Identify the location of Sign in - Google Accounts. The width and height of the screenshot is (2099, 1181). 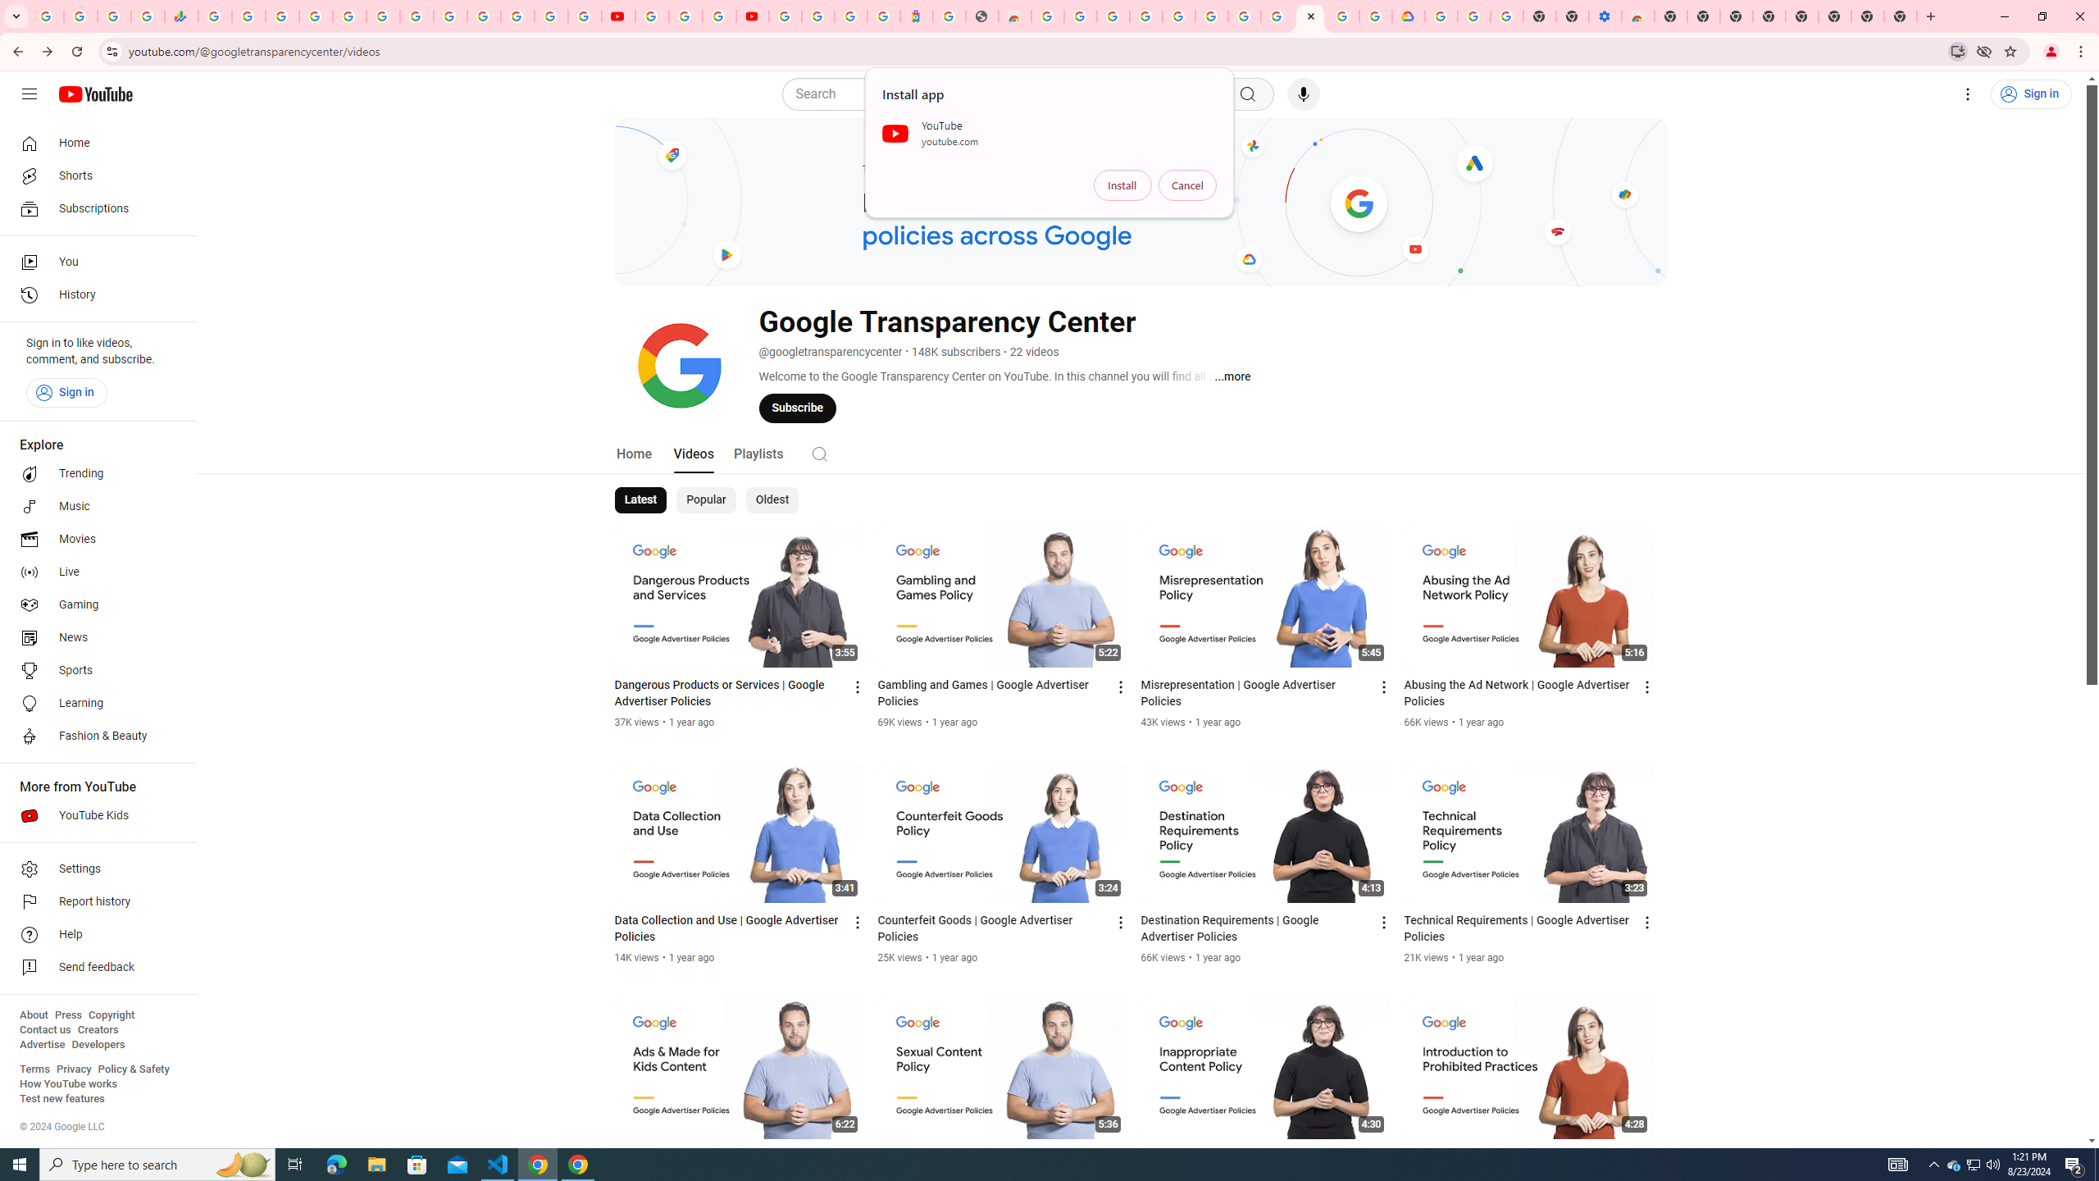
(1441, 16).